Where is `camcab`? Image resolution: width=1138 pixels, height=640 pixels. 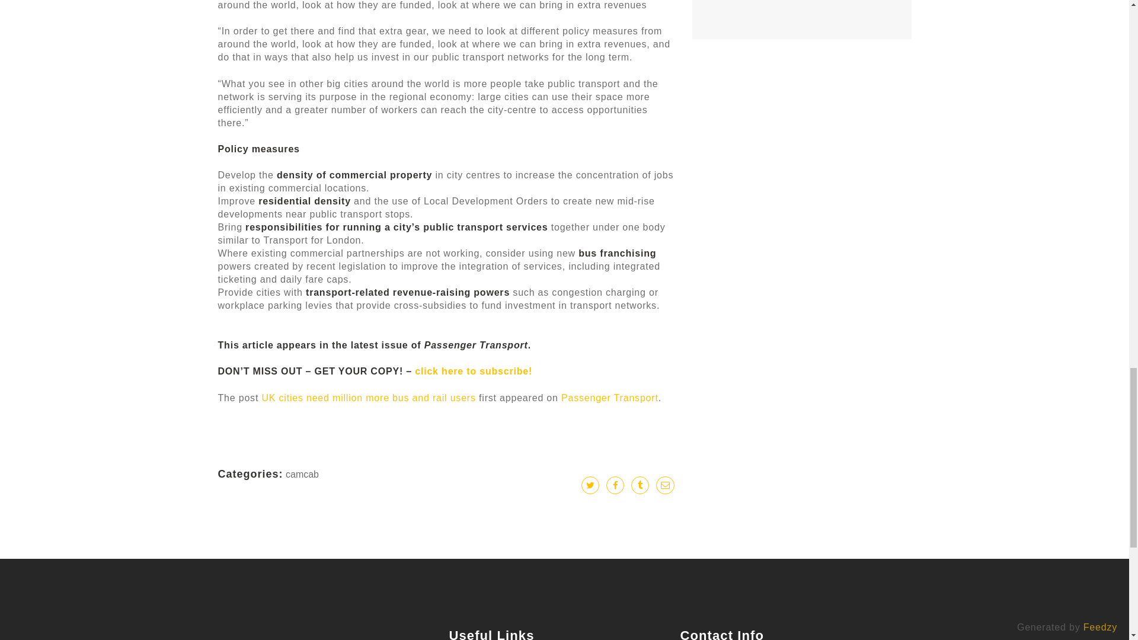
camcab is located at coordinates (302, 474).